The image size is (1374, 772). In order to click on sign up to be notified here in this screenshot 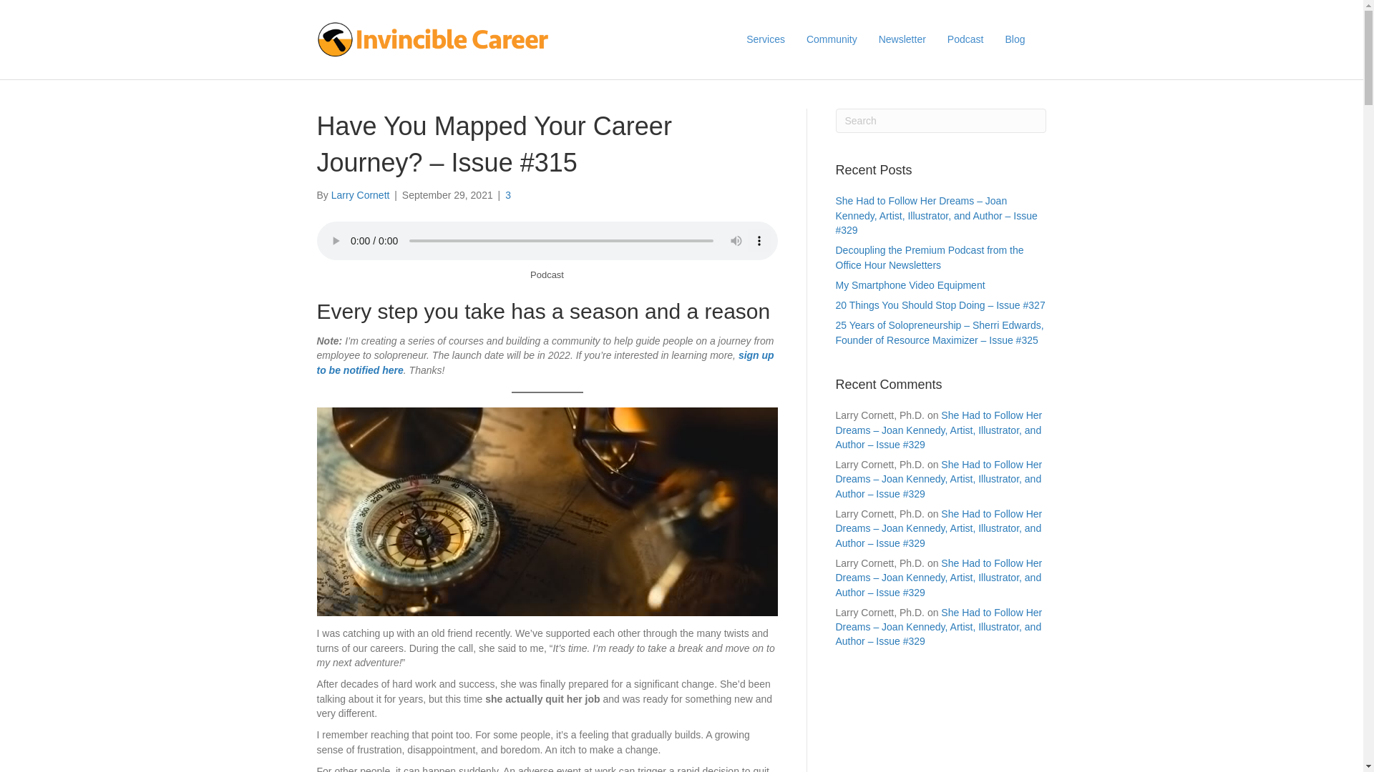, I will do `click(544, 362)`.